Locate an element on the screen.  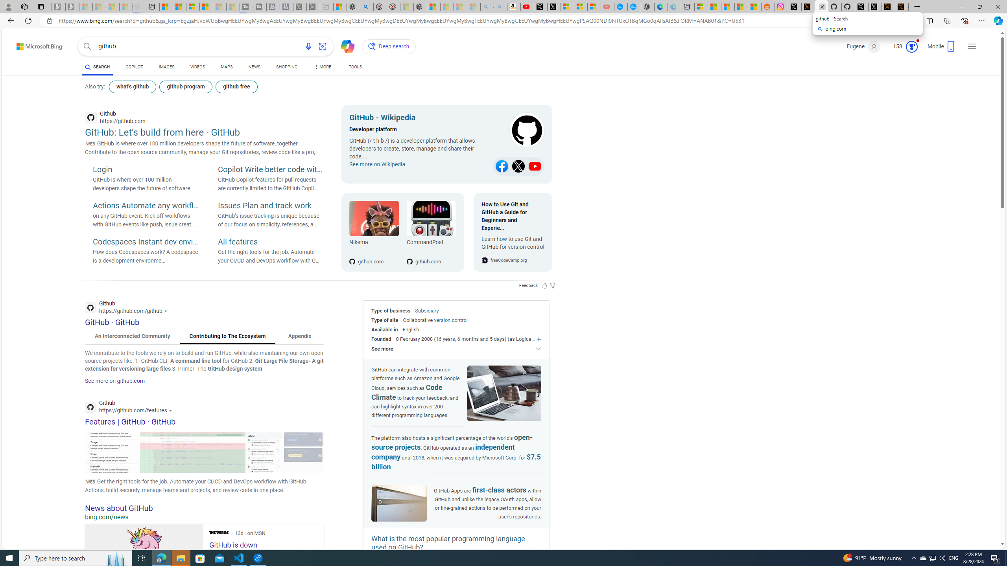
Global web icon is located at coordinates (90, 407).